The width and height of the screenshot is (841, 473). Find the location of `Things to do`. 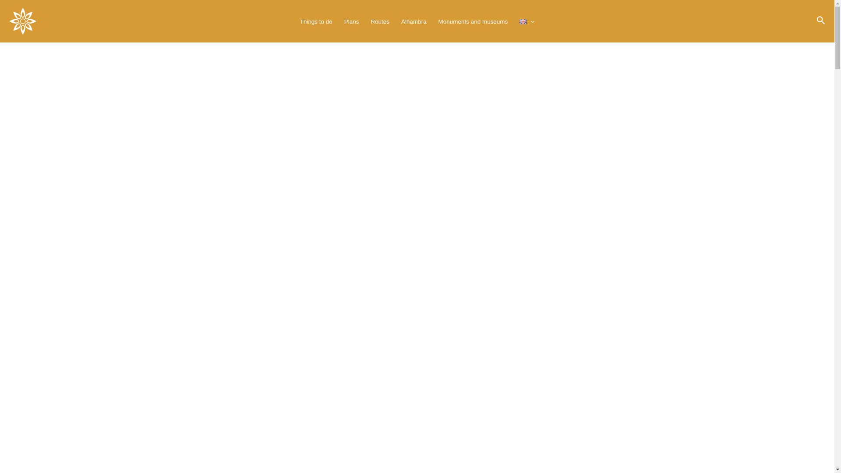

Things to do is located at coordinates (315, 21).